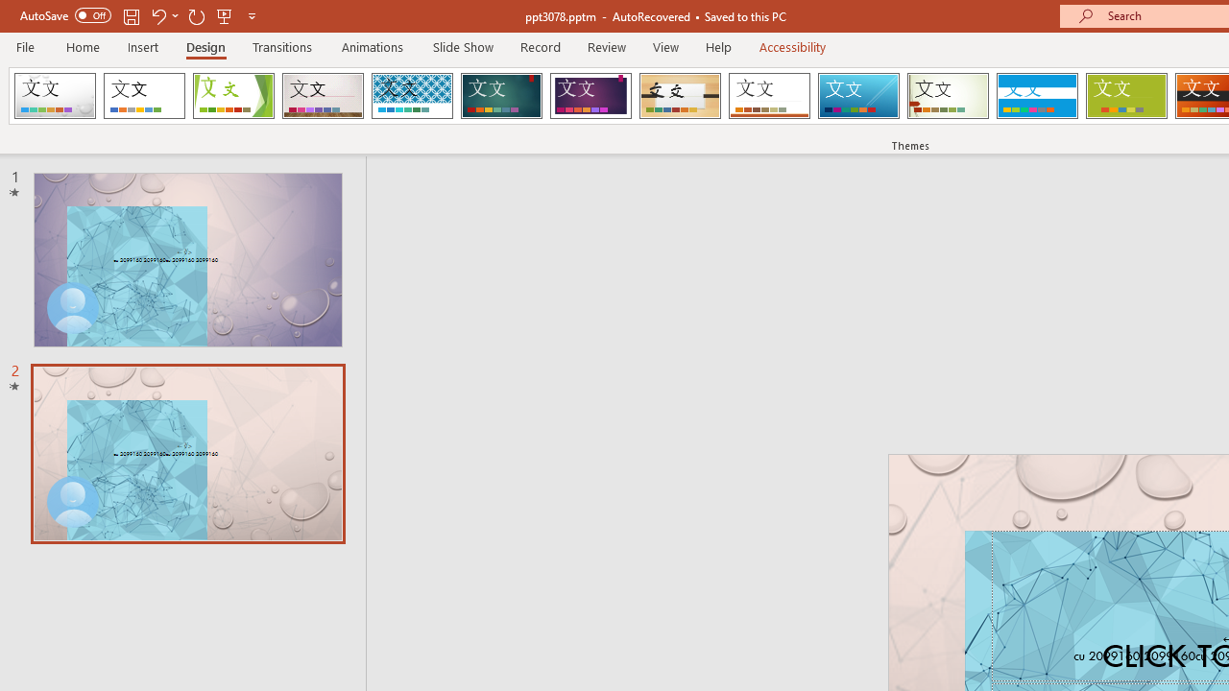 This screenshot has width=1229, height=691. What do you see at coordinates (1125, 96) in the screenshot?
I see `Basis` at bounding box center [1125, 96].